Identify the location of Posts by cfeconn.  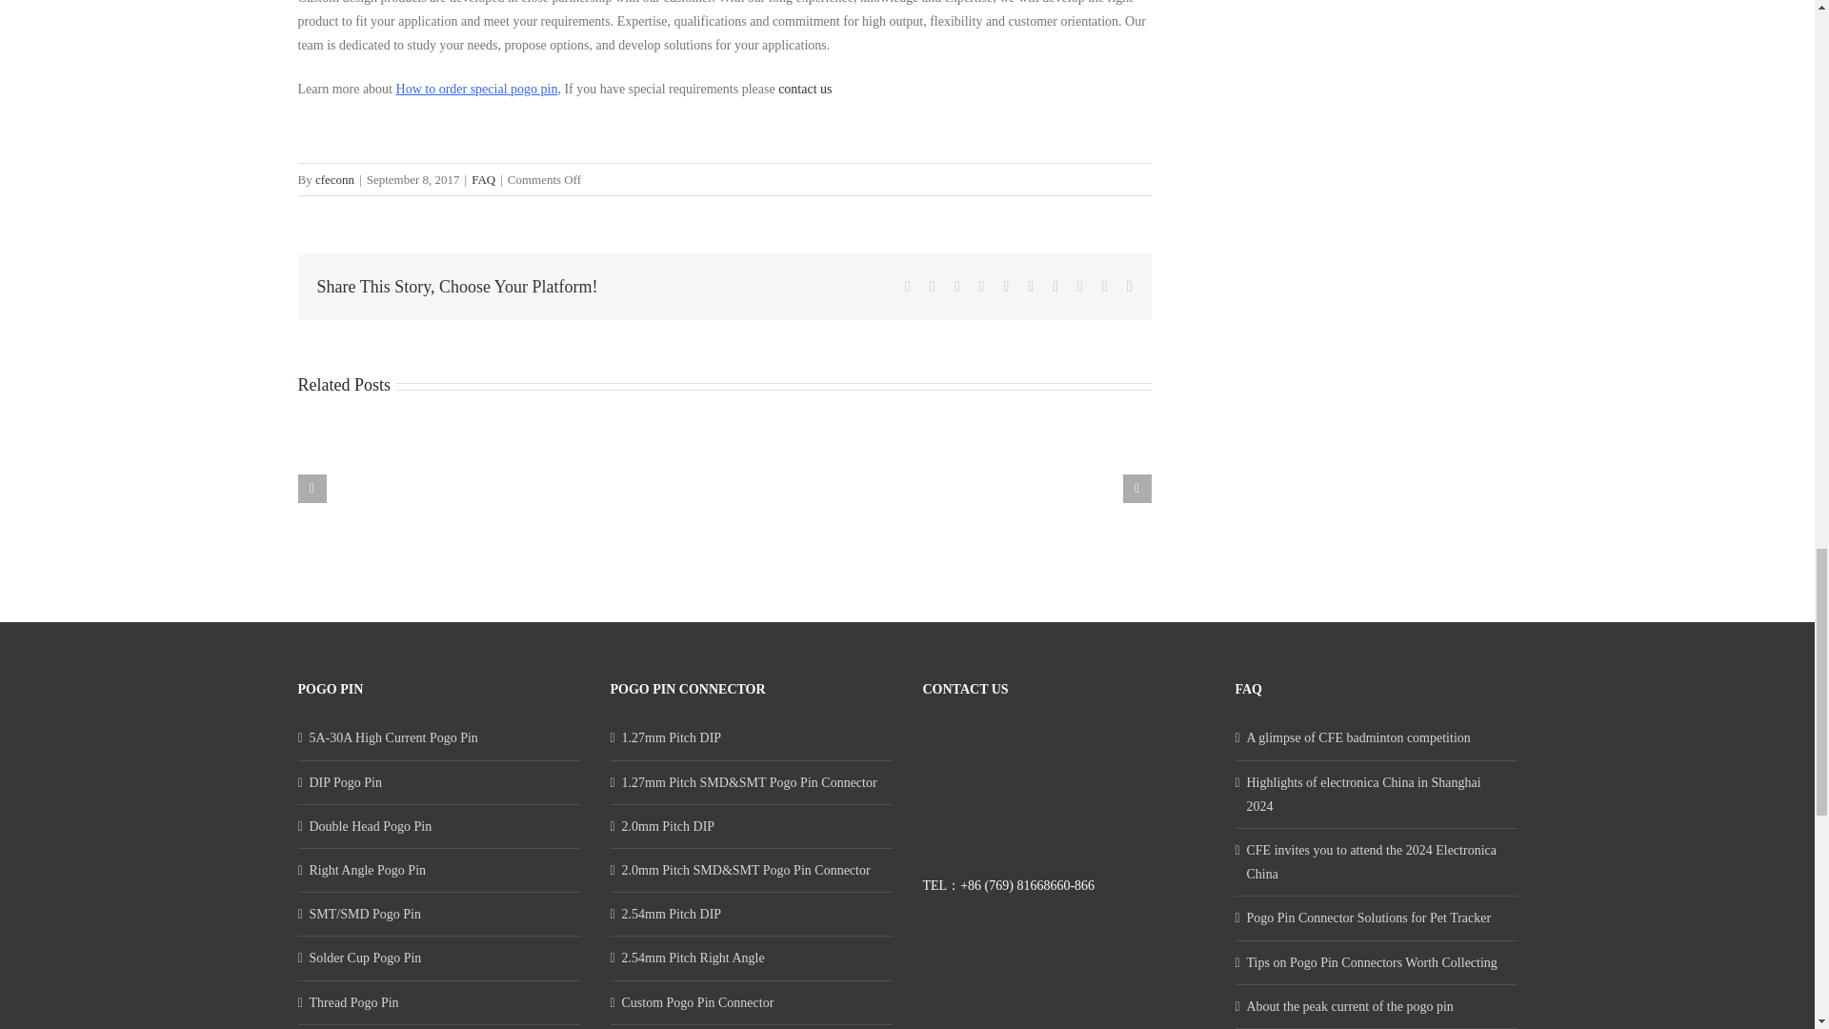
(334, 179).